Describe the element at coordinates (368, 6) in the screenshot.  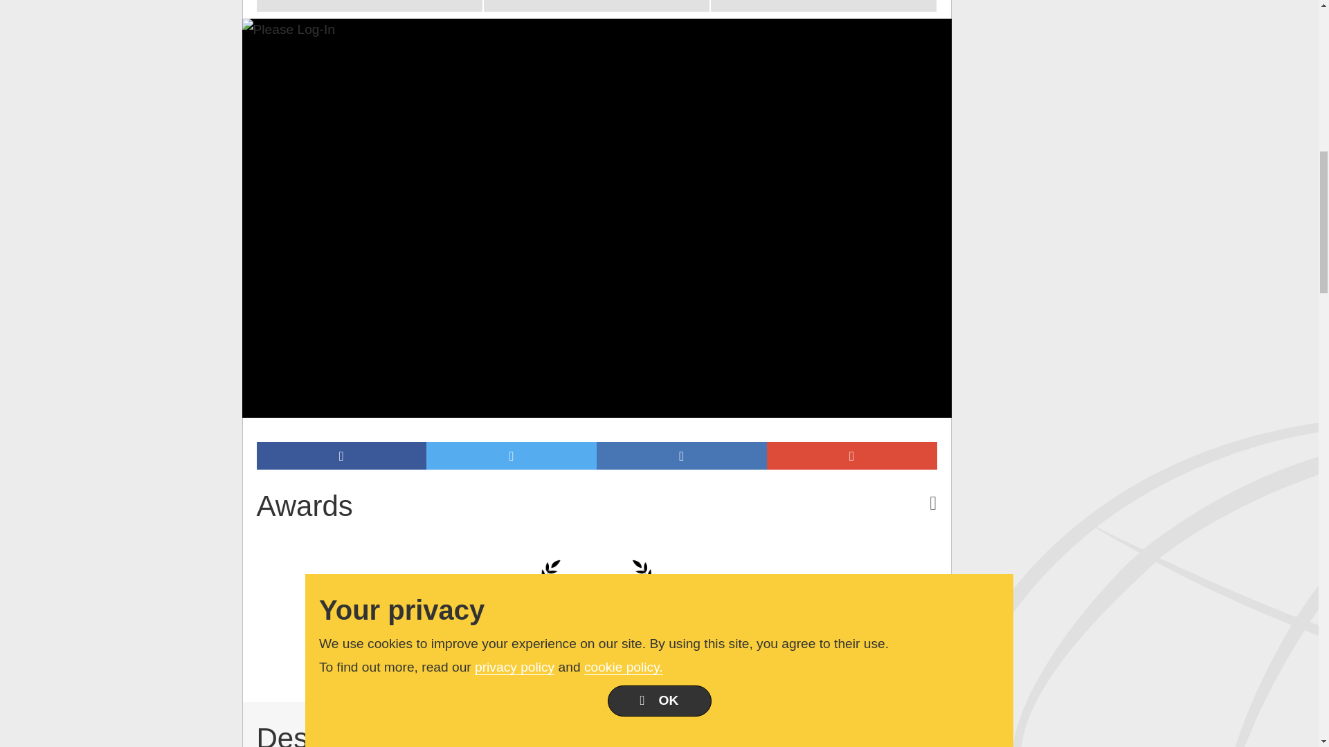
I see `Flat trailer` at that location.